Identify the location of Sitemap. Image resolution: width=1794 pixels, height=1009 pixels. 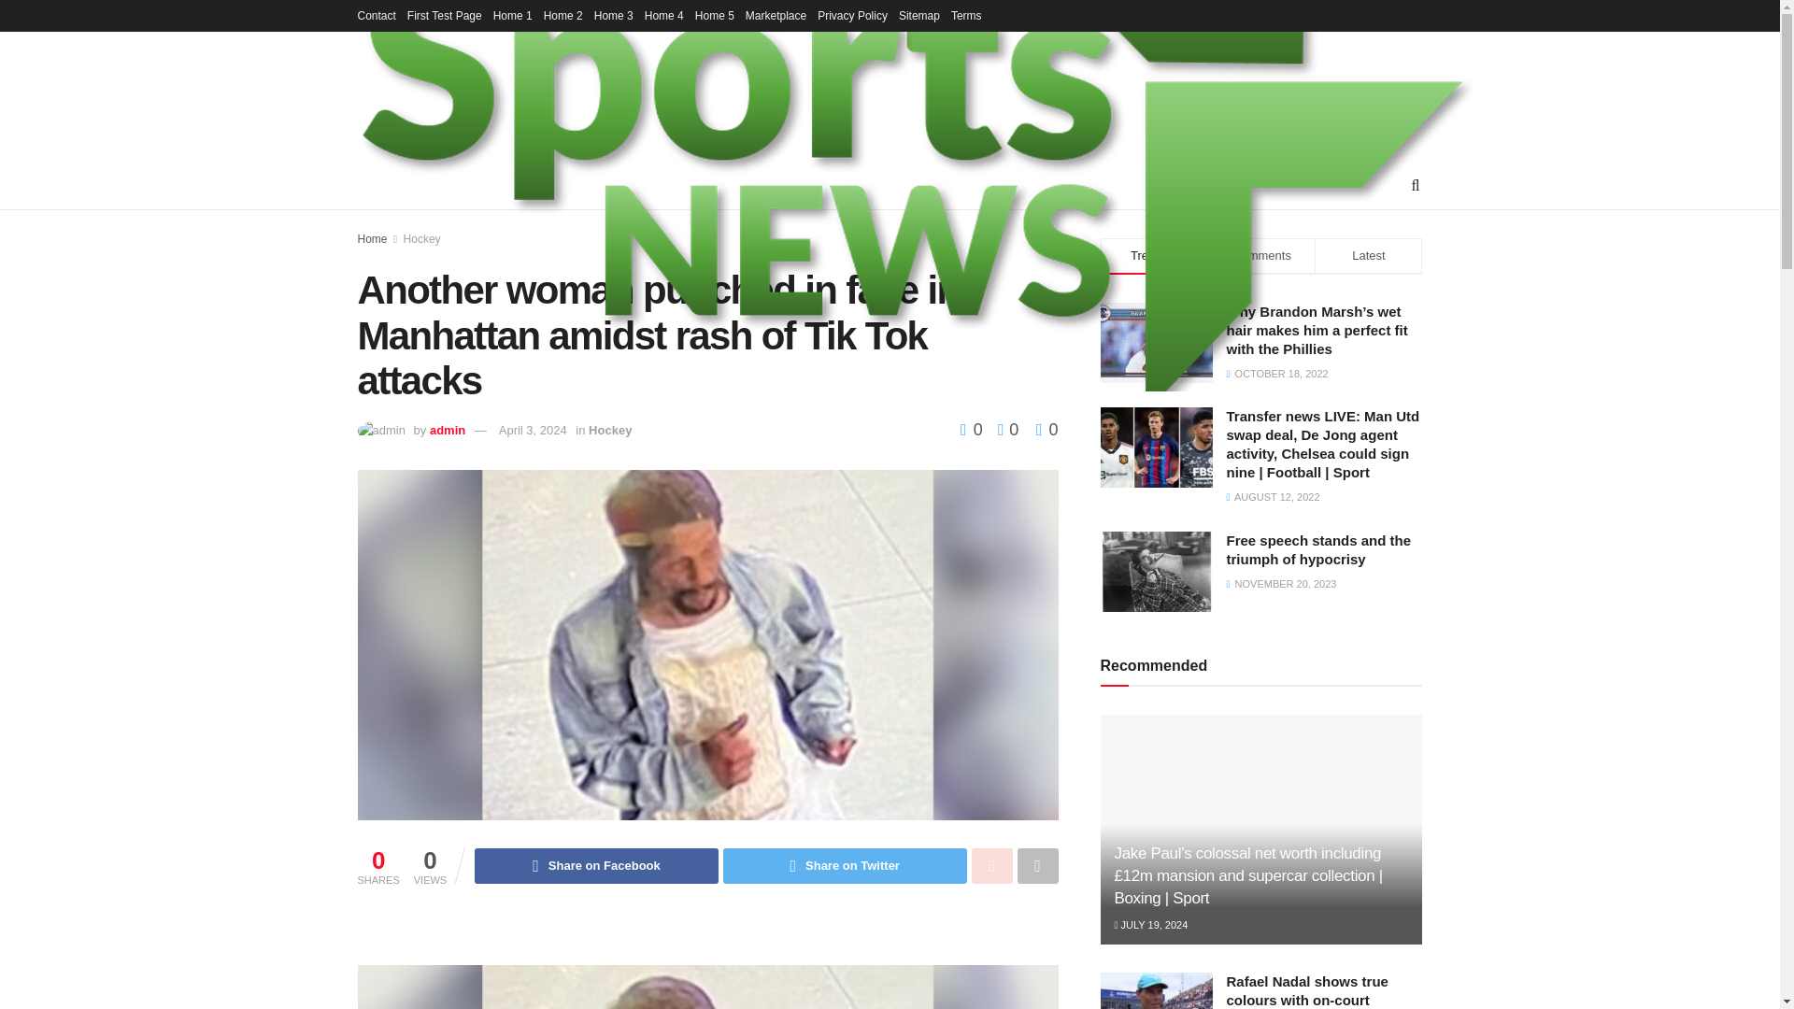
(919, 15).